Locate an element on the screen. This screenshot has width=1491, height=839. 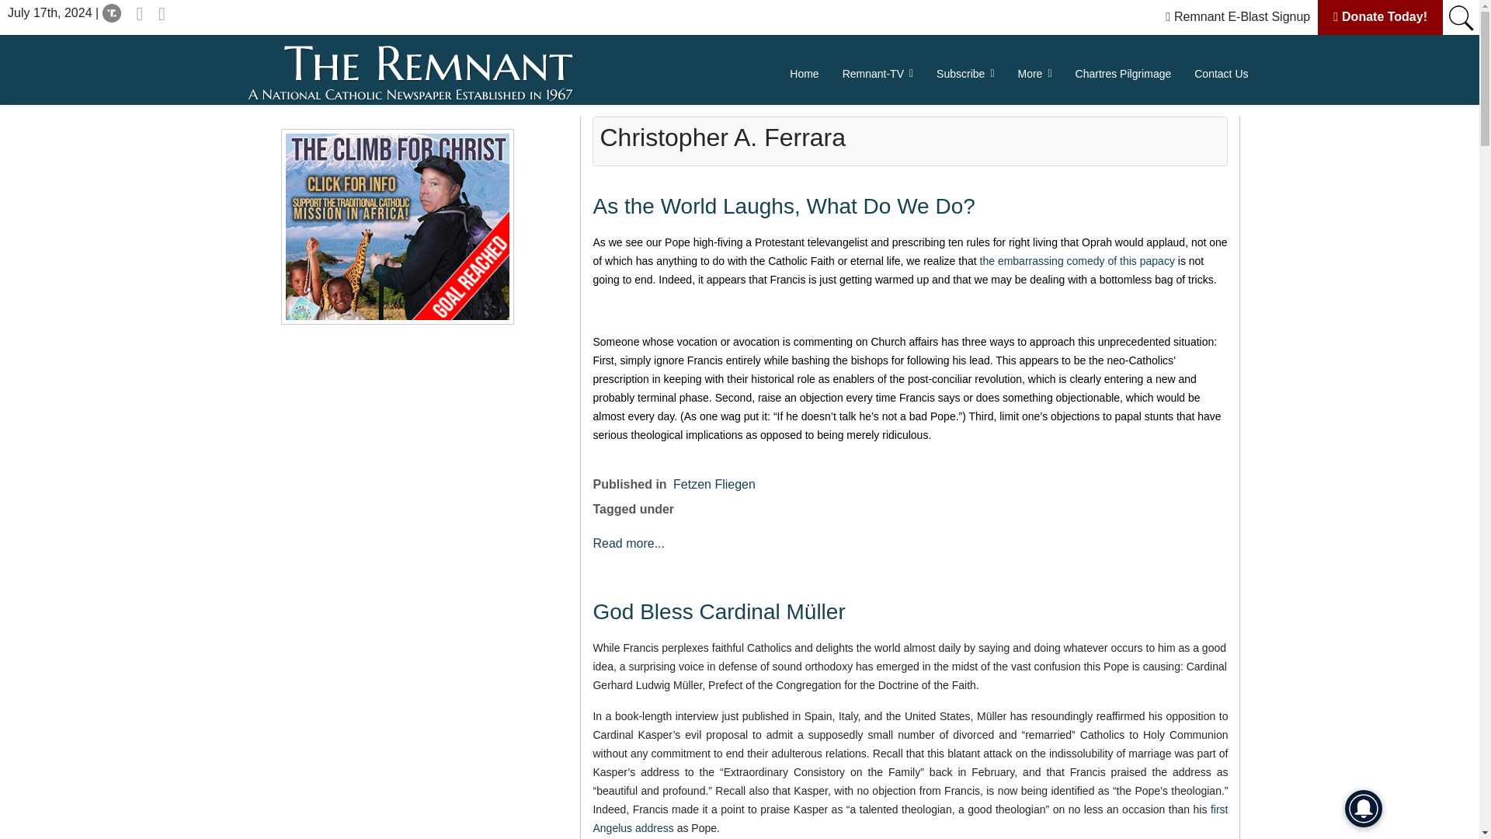
As the World Laughs, What Do We Do? is located at coordinates (783, 205).